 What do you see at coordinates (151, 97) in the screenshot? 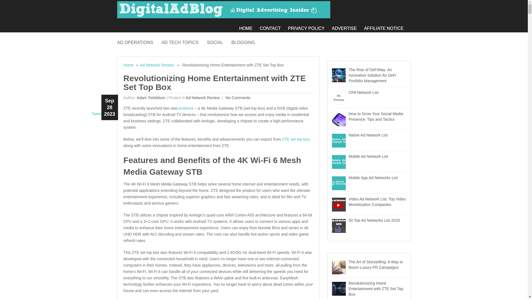
I see `Adam Torkildson` at bounding box center [151, 97].